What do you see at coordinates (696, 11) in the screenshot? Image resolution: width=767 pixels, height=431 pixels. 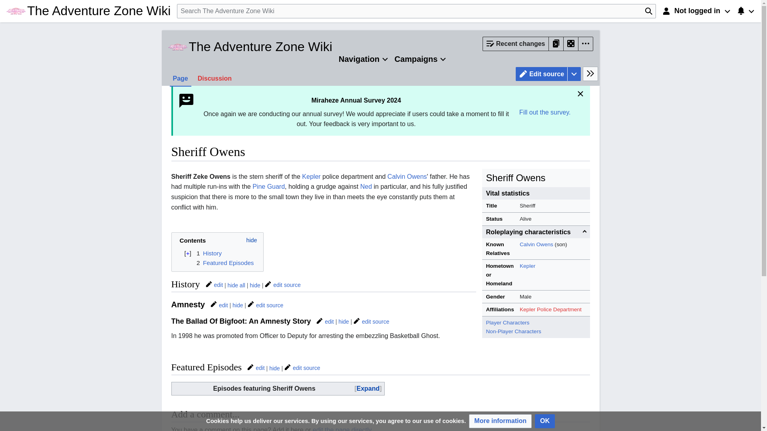 I see `User menu` at bounding box center [696, 11].